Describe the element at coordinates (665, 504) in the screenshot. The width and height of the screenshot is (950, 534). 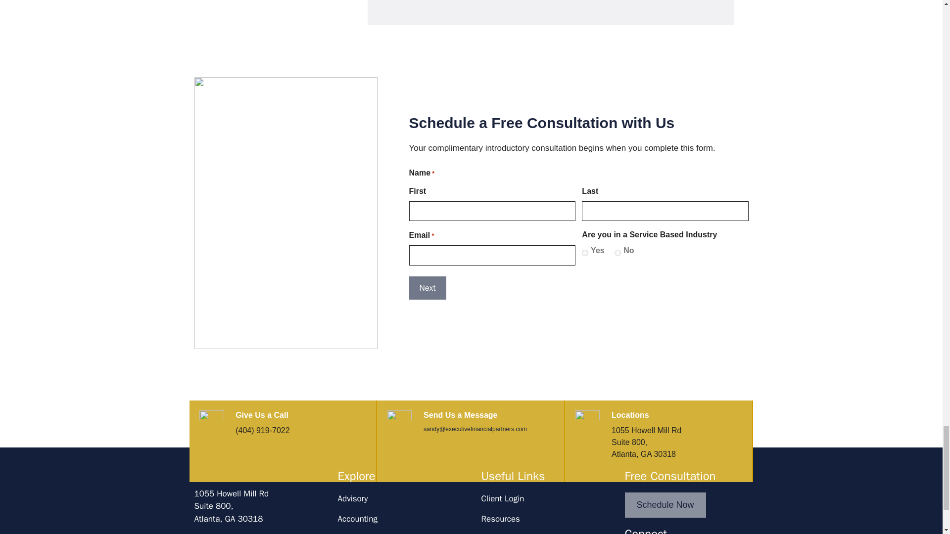
I see `Schedule Now` at that location.